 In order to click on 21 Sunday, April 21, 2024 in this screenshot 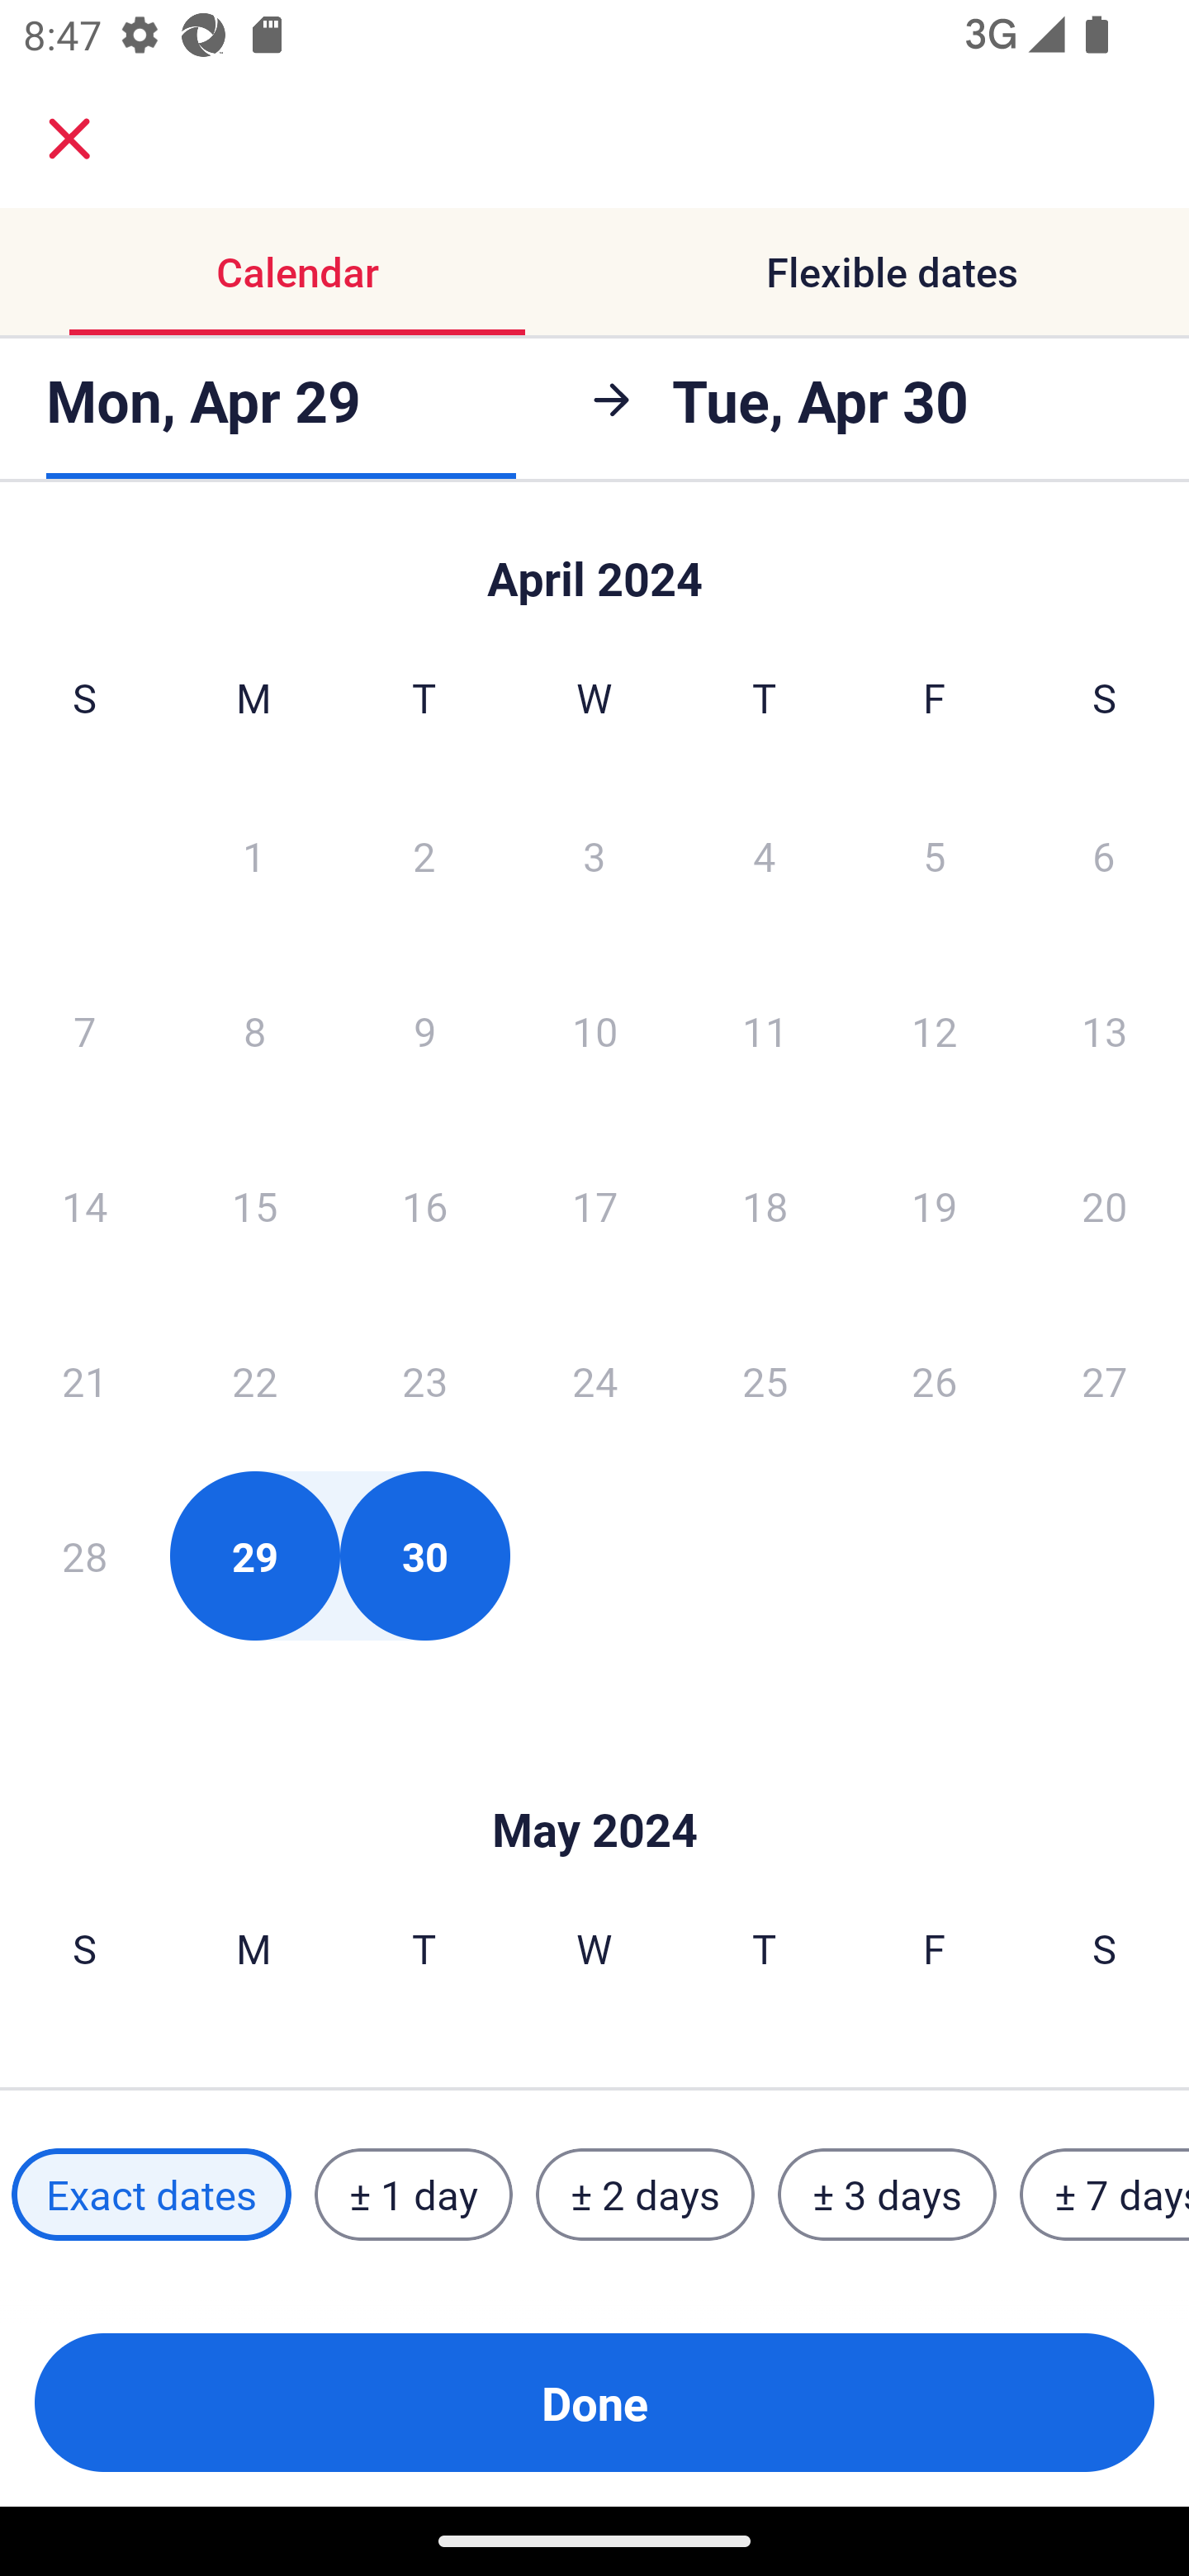, I will do `click(84, 1380)`.